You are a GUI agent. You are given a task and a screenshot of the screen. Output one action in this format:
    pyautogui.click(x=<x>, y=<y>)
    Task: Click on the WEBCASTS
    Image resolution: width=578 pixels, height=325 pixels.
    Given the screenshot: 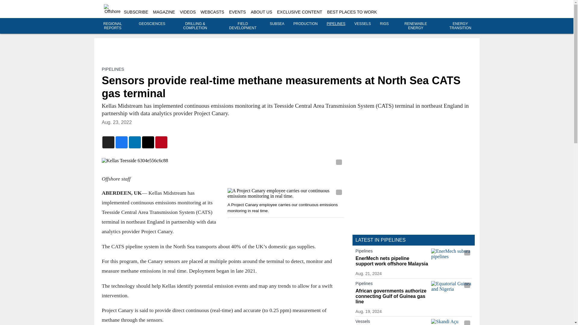 What is the action you would take?
    pyautogui.click(x=212, y=12)
    